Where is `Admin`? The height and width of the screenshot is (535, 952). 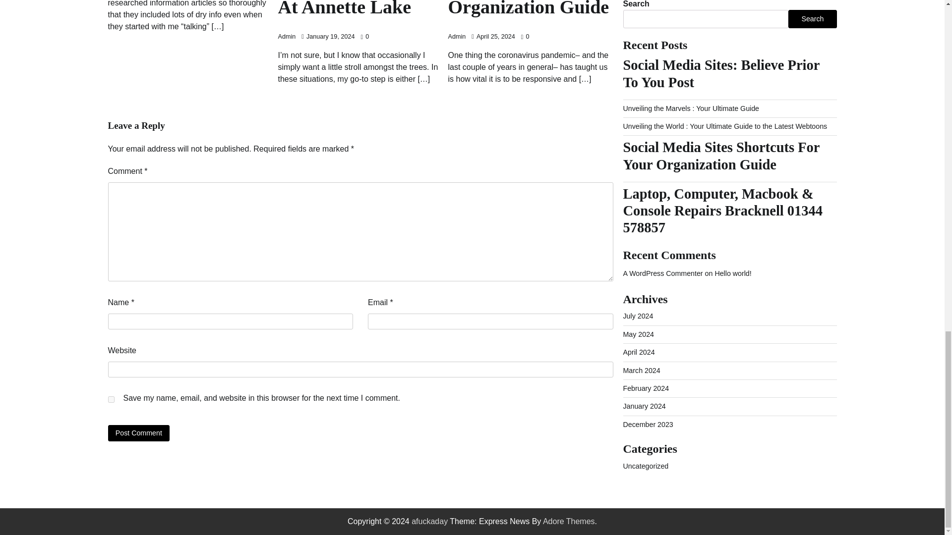
Admin is located at coordinates (287, 37).